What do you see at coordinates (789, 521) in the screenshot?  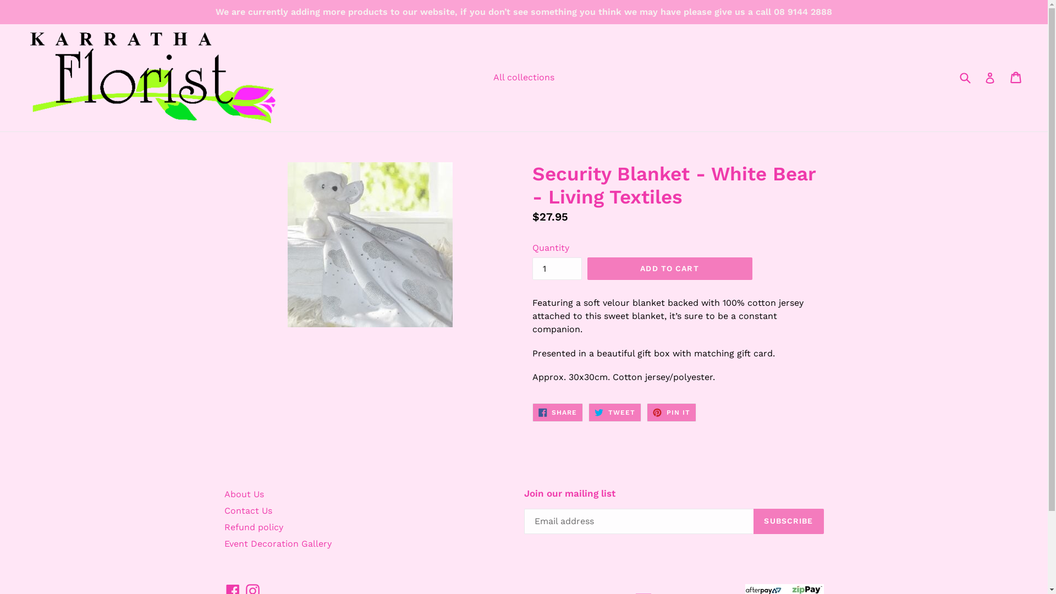 I see `SUBSCRIBE` at bounding box center [789, 521].